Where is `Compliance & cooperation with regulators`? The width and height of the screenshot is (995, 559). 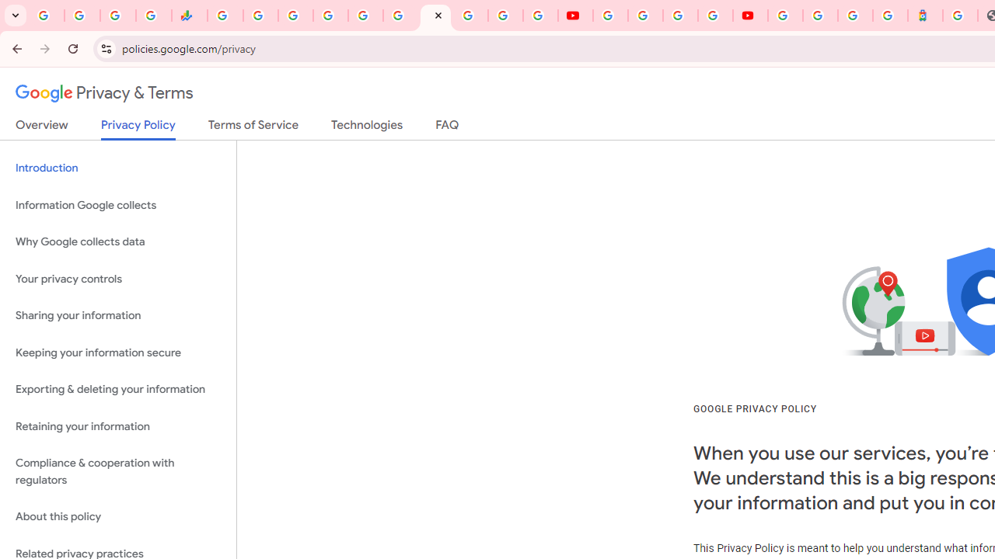
Compliance & cooperation with regulators is located at coordinates (118, 472).